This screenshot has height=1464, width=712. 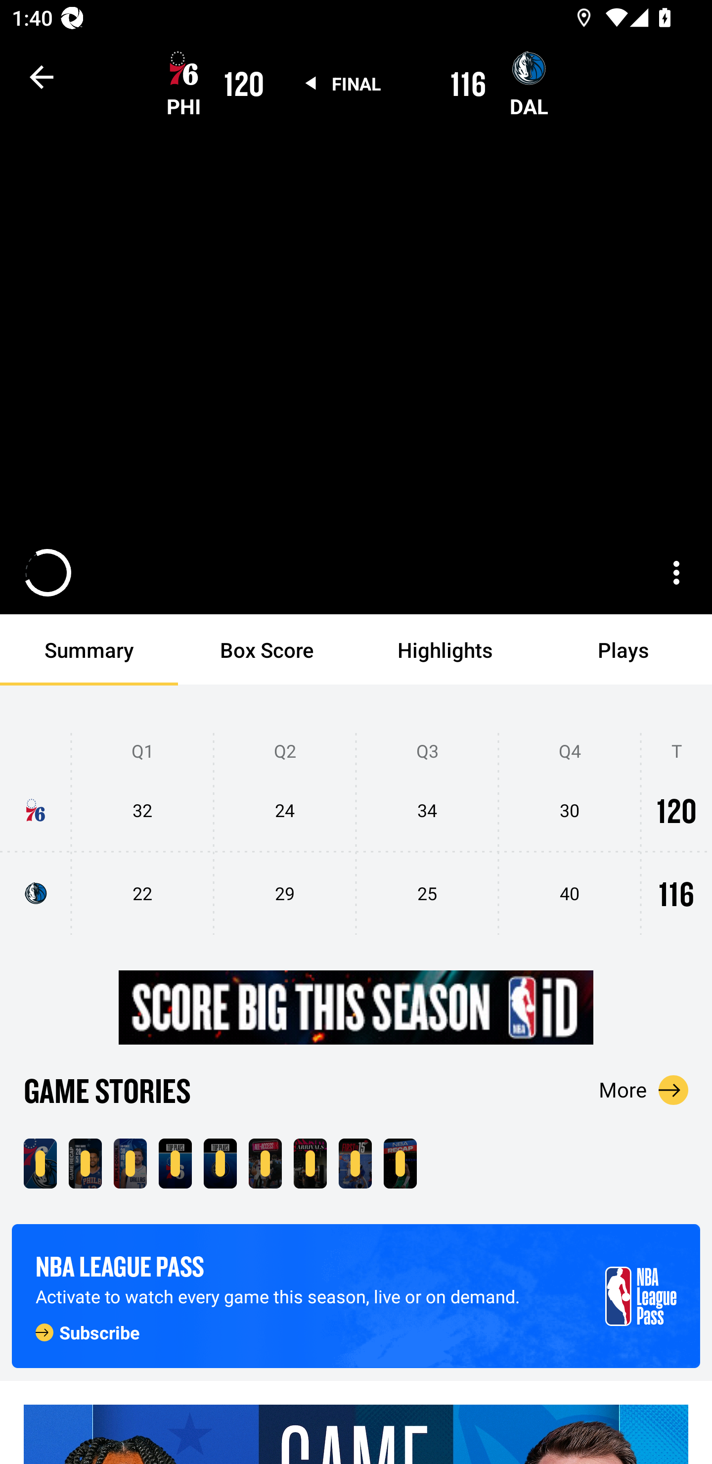 What do you see at coordinates (623, 650) in the screenshot?
I see `Plays` at bounding box center [623, 650].